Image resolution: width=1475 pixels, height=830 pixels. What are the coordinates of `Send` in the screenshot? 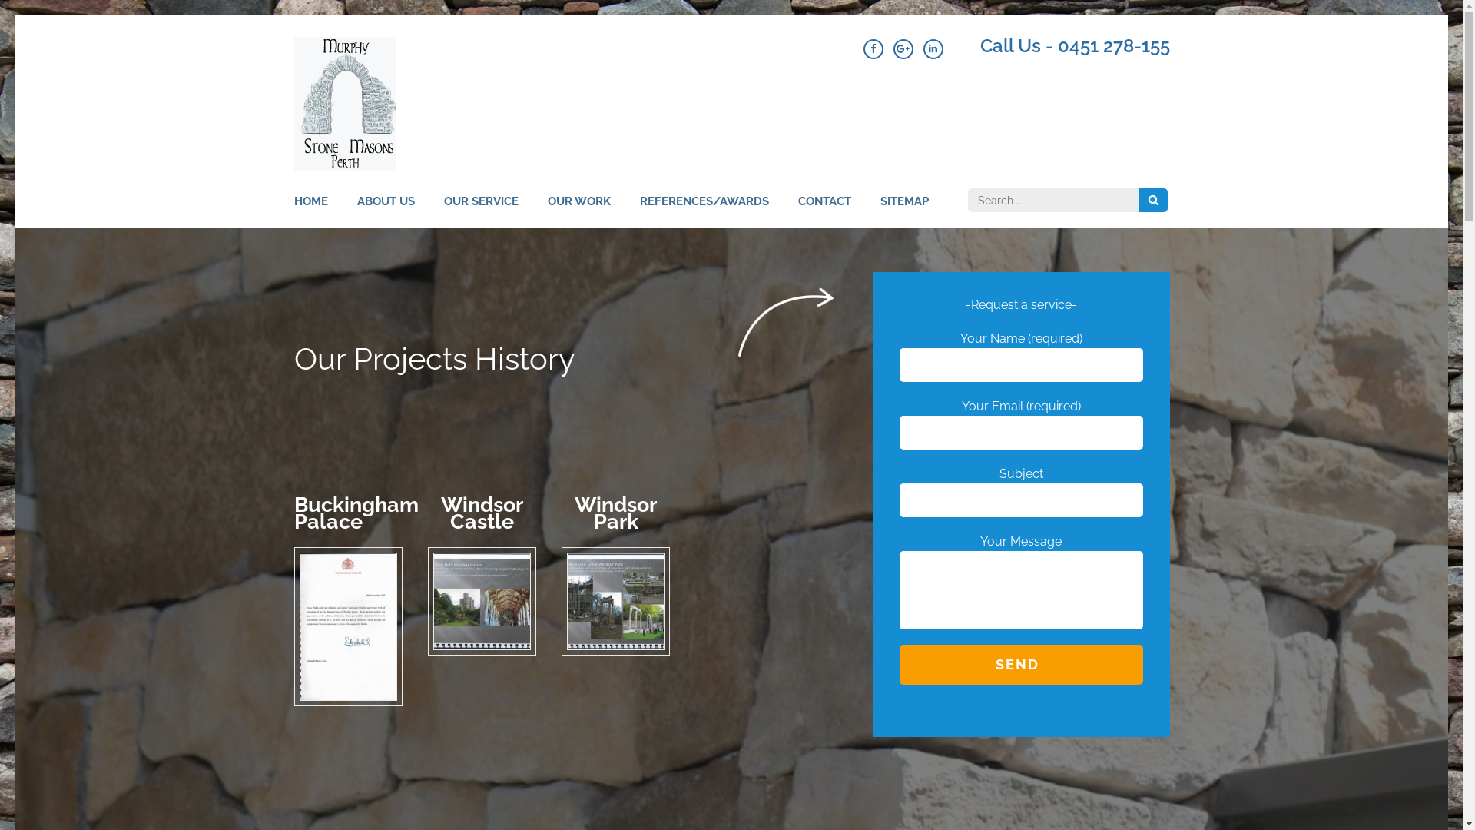 It's located at (1020, 665).